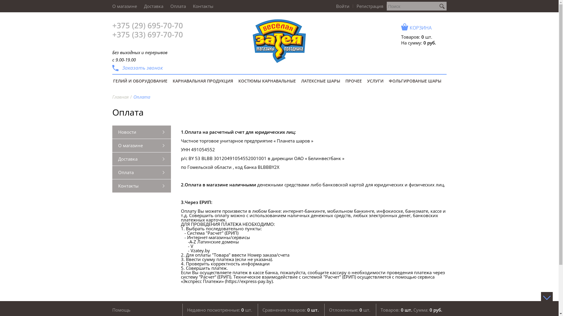 The image size is (563, 316). I want to click on https://express-pay.by, so click(249, 281).